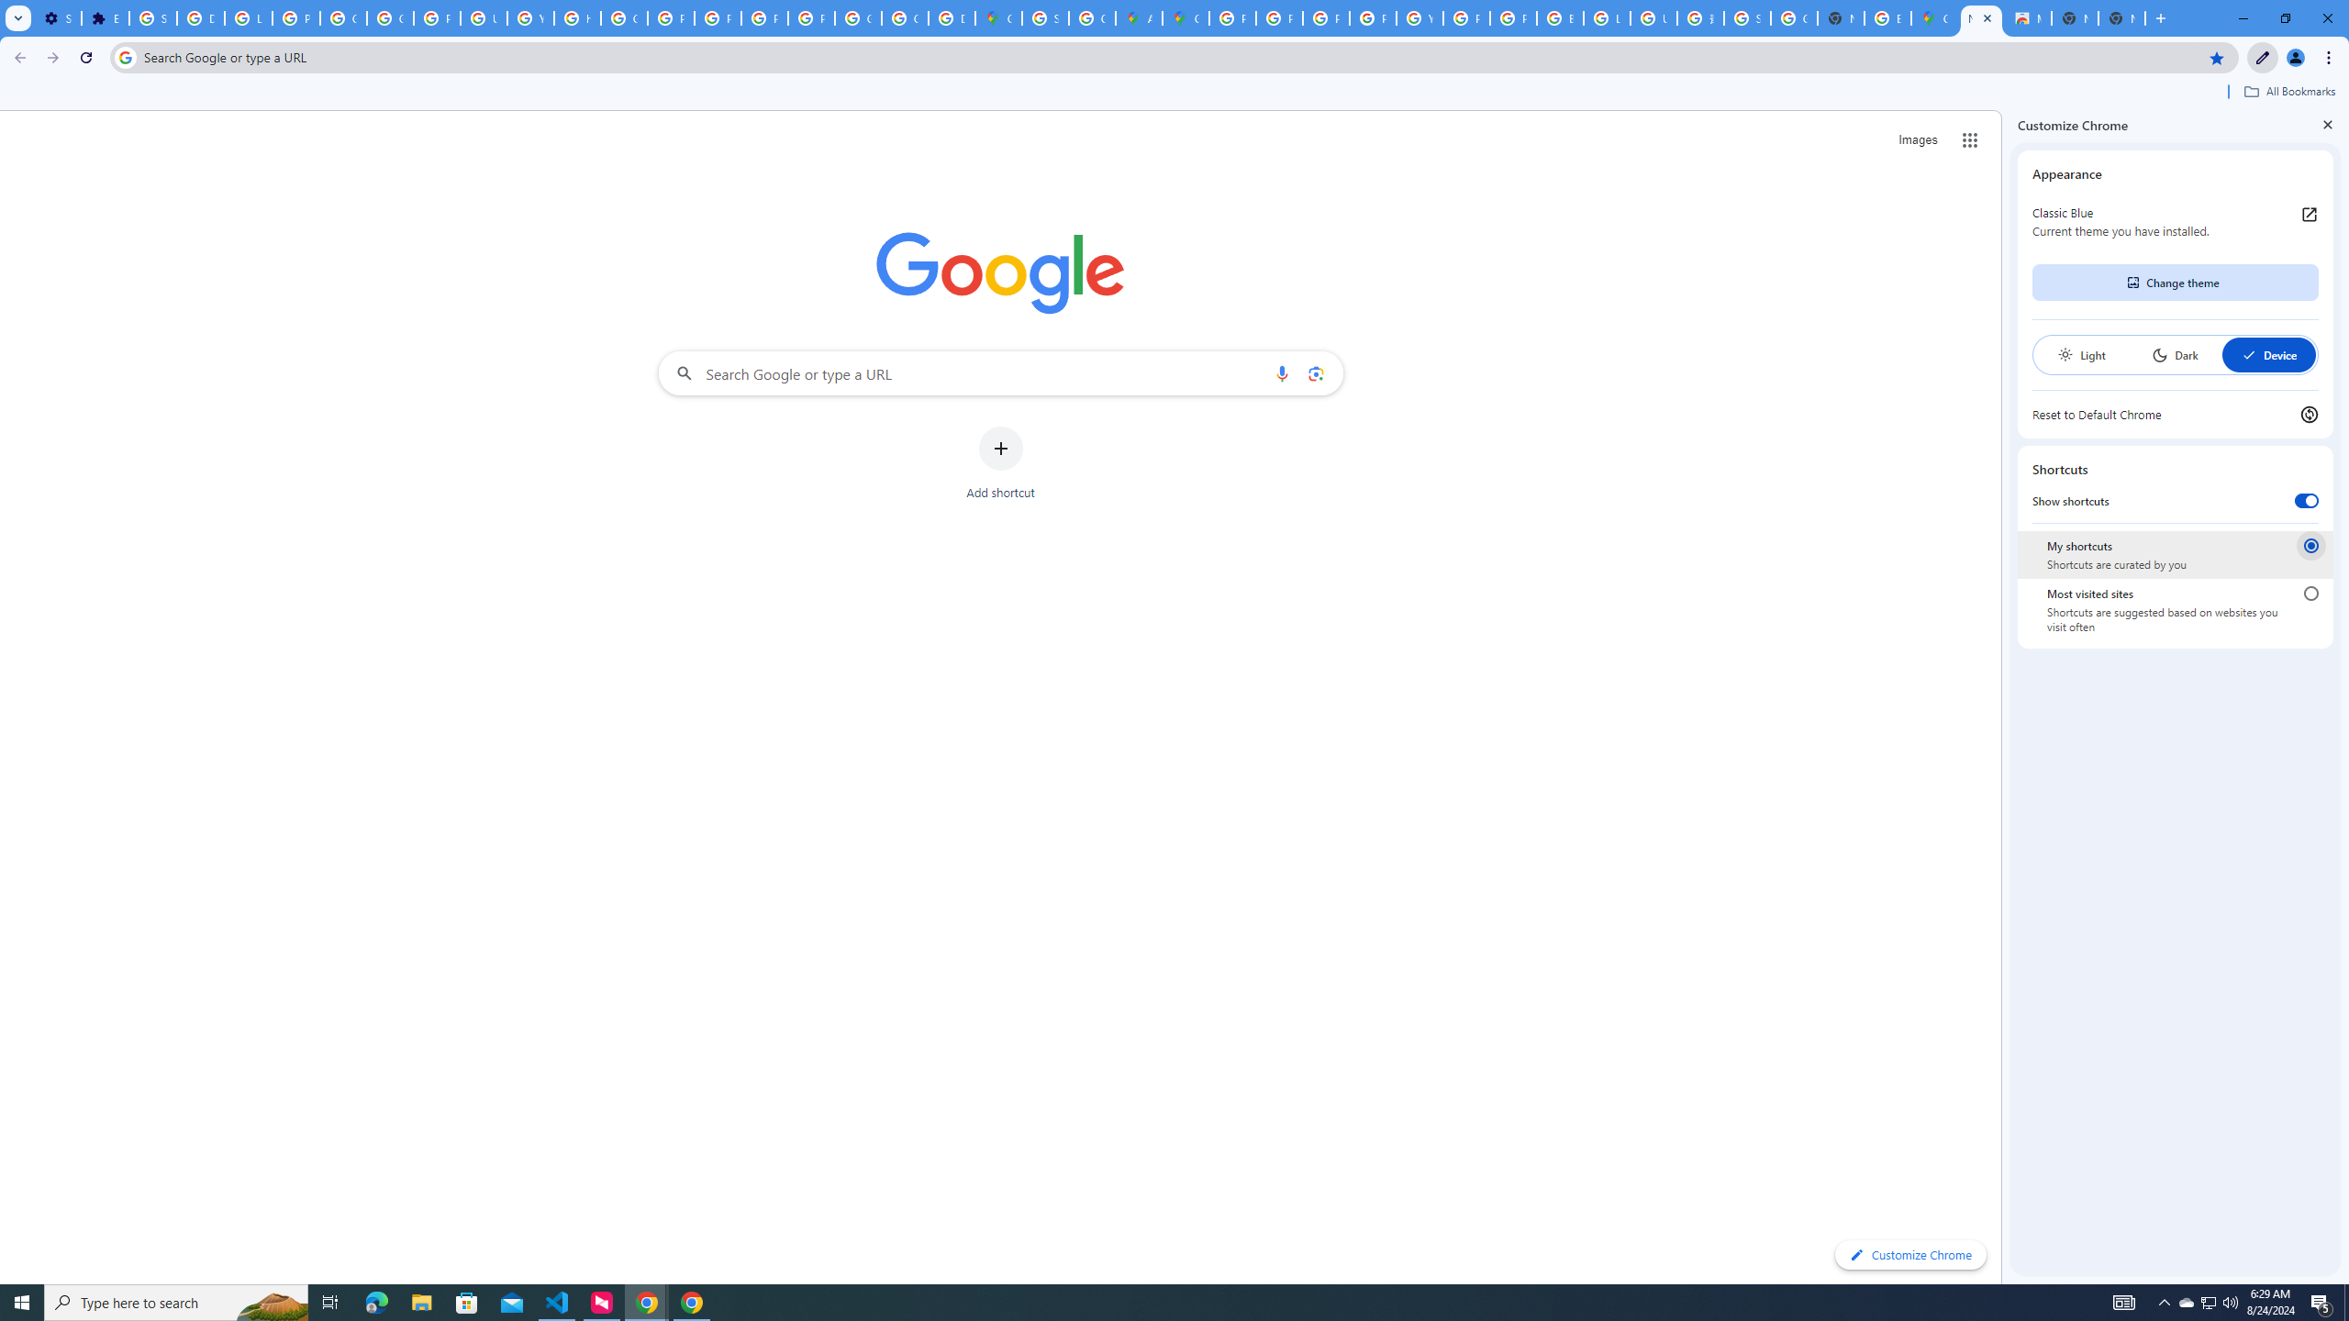  I want to click on New Tab, so click(2121, 18).